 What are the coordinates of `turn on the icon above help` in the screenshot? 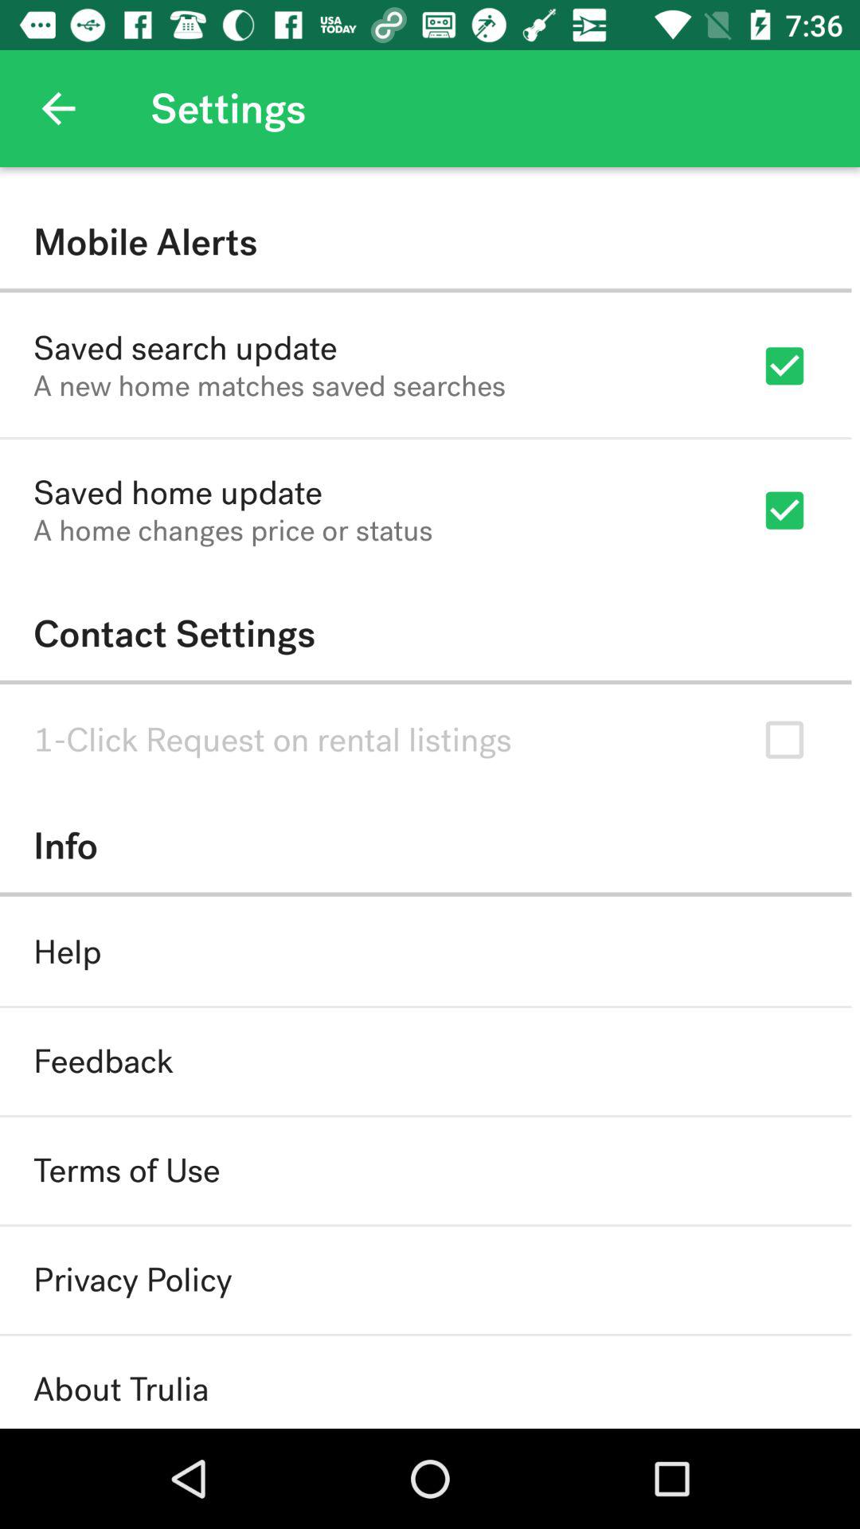 It's located at (425, 846).